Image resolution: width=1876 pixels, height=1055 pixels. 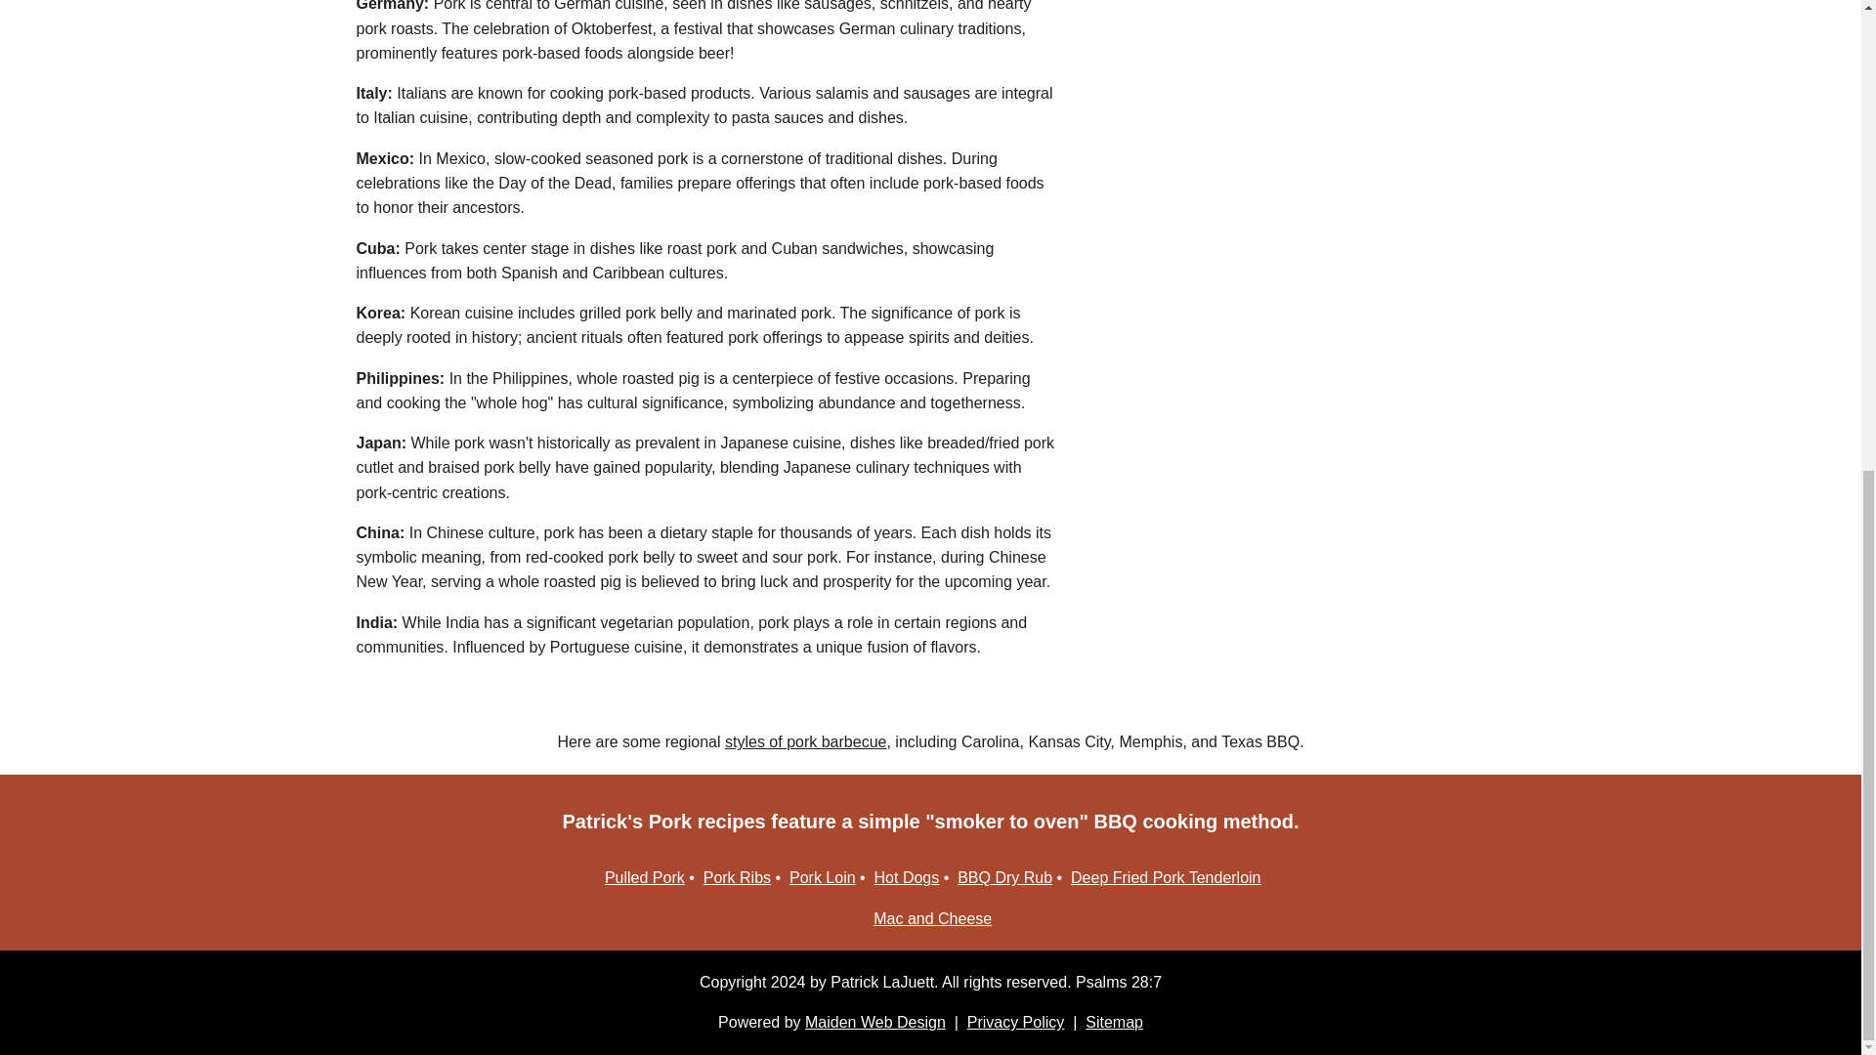 What do you see at coordinates (907, 877) in the screenshot?
I see `Hot Dogs` at bounding box center [907, 877].